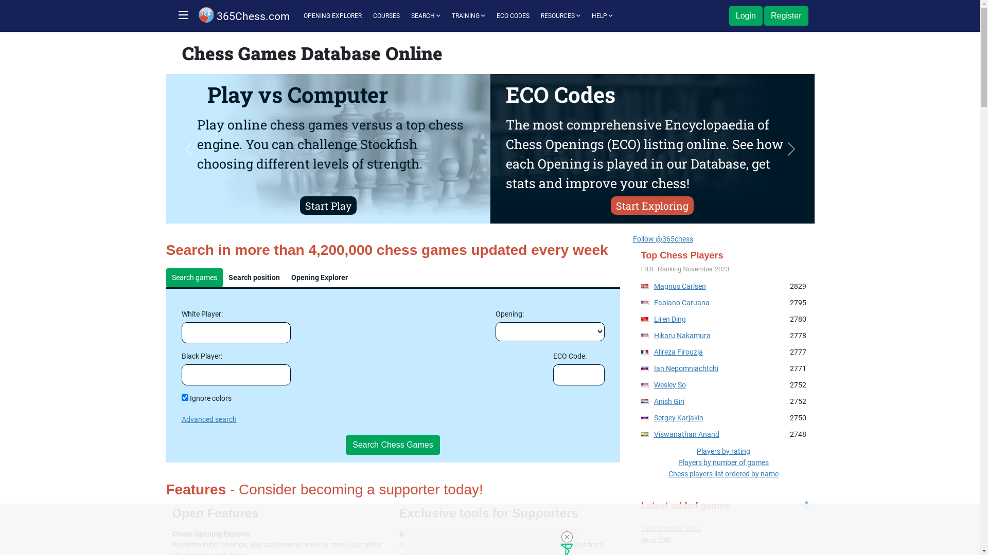 The height and width of the screenshot is (555, 988). What do you see at coordinates (560, 16) in the screenshot?
I see `RESOURCES` at bounding box center [560, 16].